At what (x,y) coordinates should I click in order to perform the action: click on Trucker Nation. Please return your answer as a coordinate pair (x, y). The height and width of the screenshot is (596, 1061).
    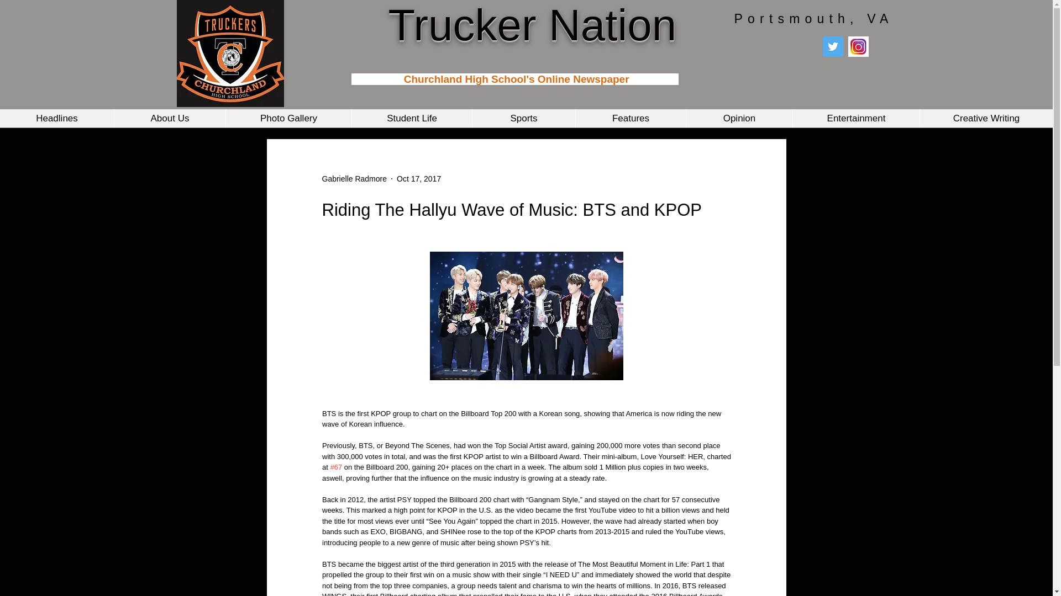
    Looking at the image, I should click on (532, 25).